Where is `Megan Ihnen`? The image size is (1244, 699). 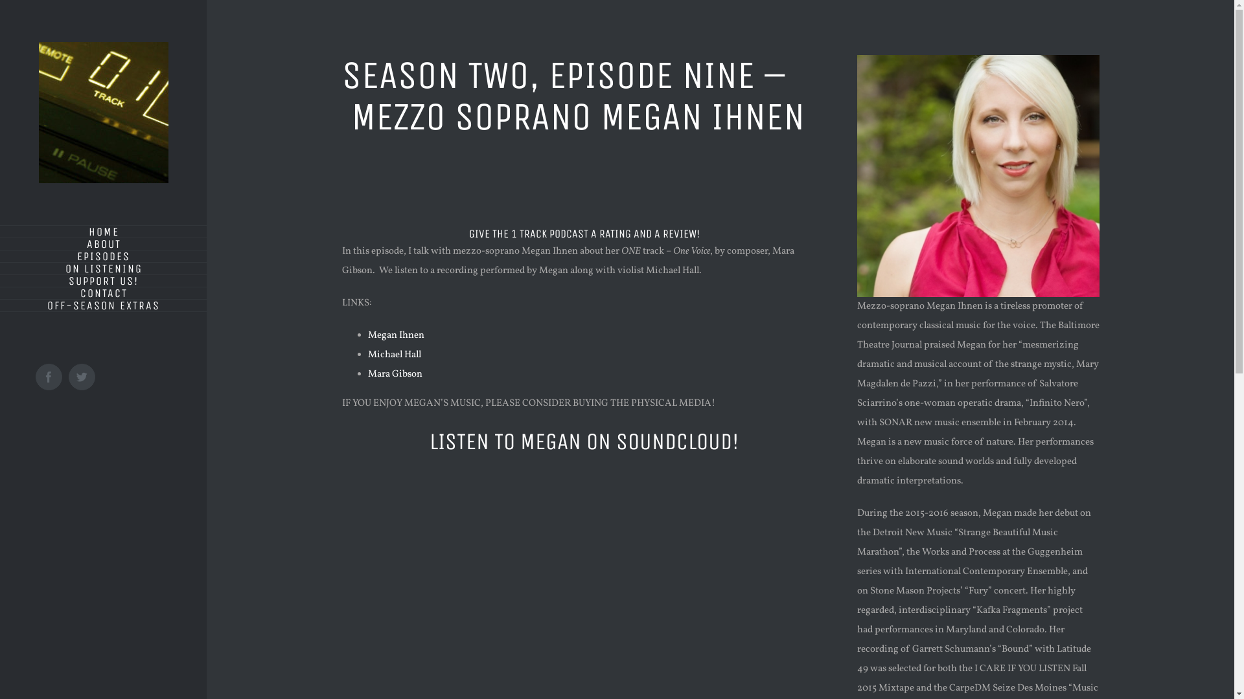 Megan Ihnen is located at coordinates (397, 335).